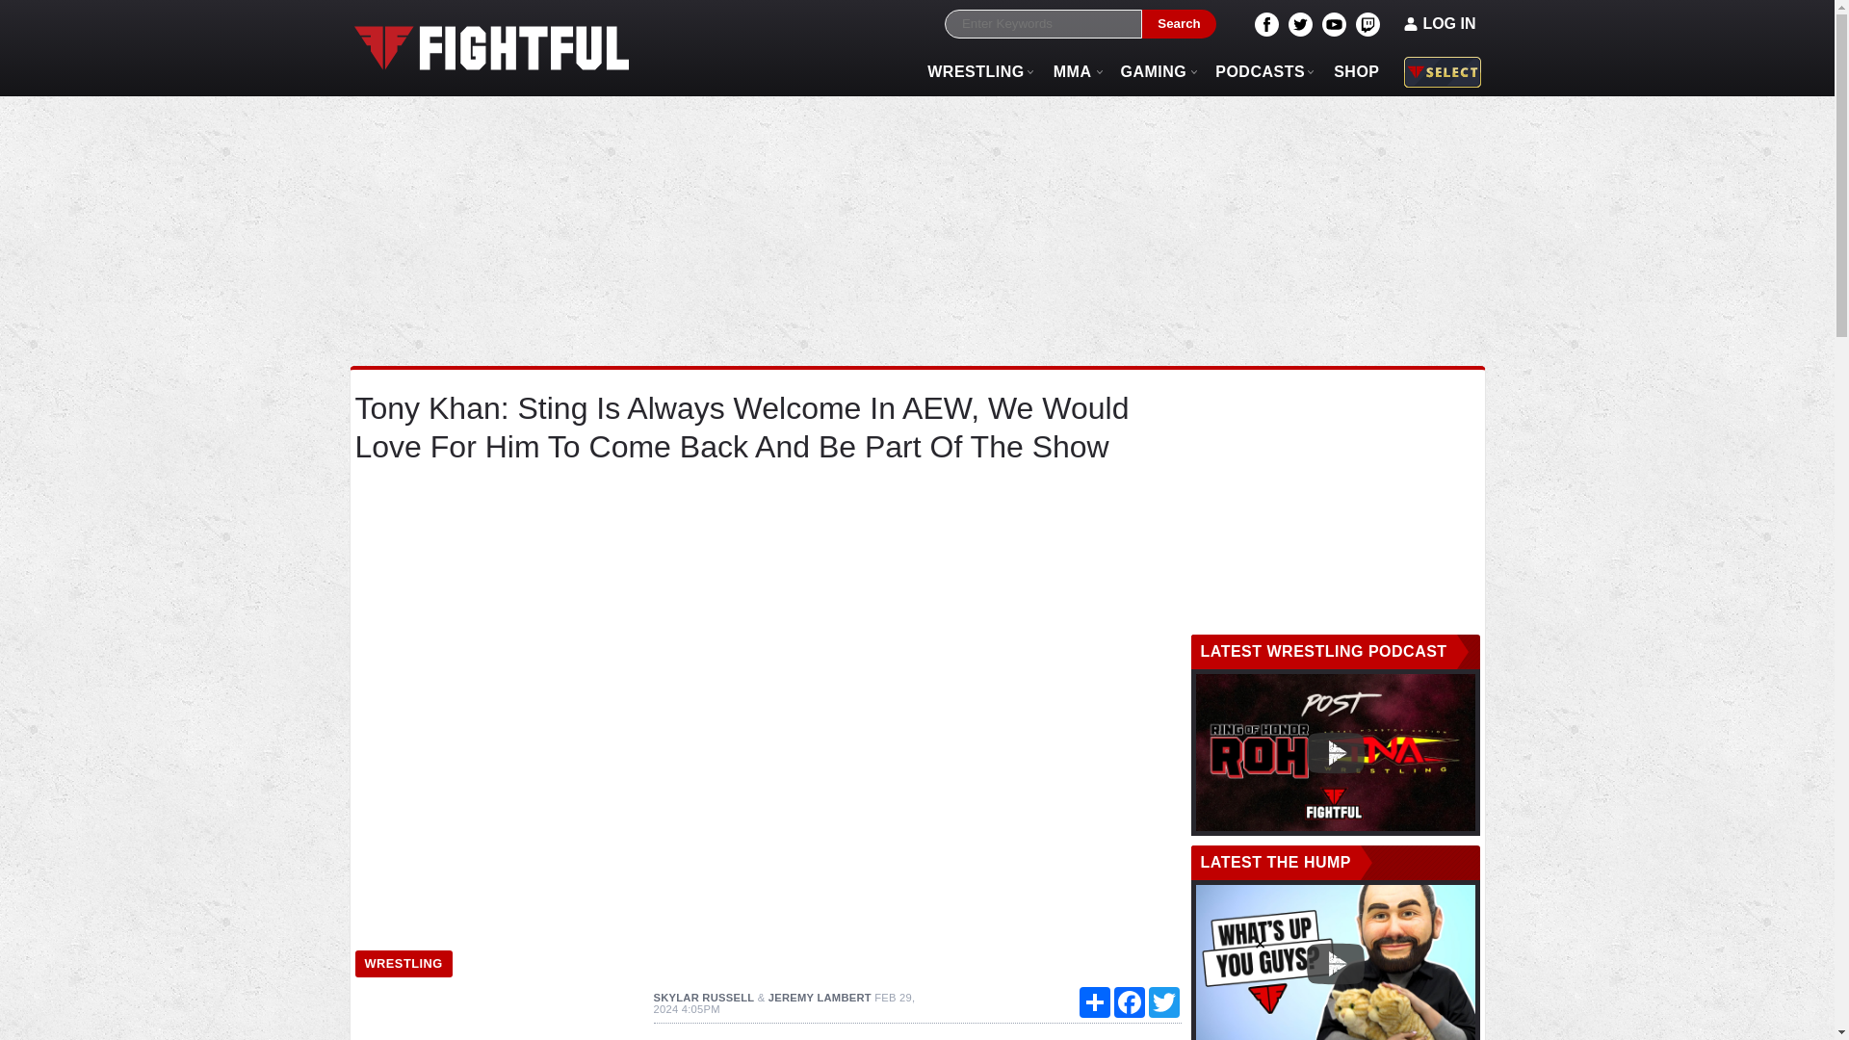 The height and width of the screenshot is (1040, 1849). I want to click on SHOP, so click(1356, 71).